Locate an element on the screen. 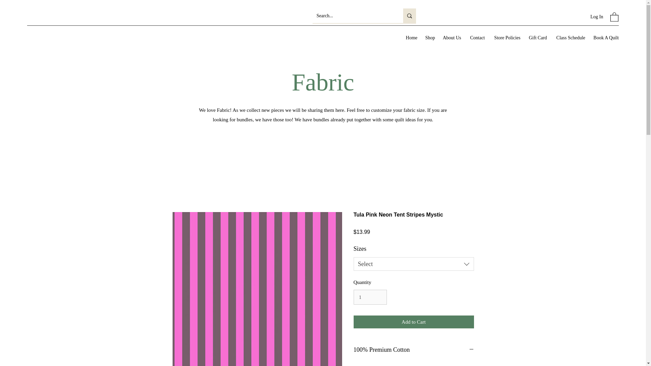 Image resolution: width=651 pixels, height=366 pixels. Contact is located at coordinates (476, 38).